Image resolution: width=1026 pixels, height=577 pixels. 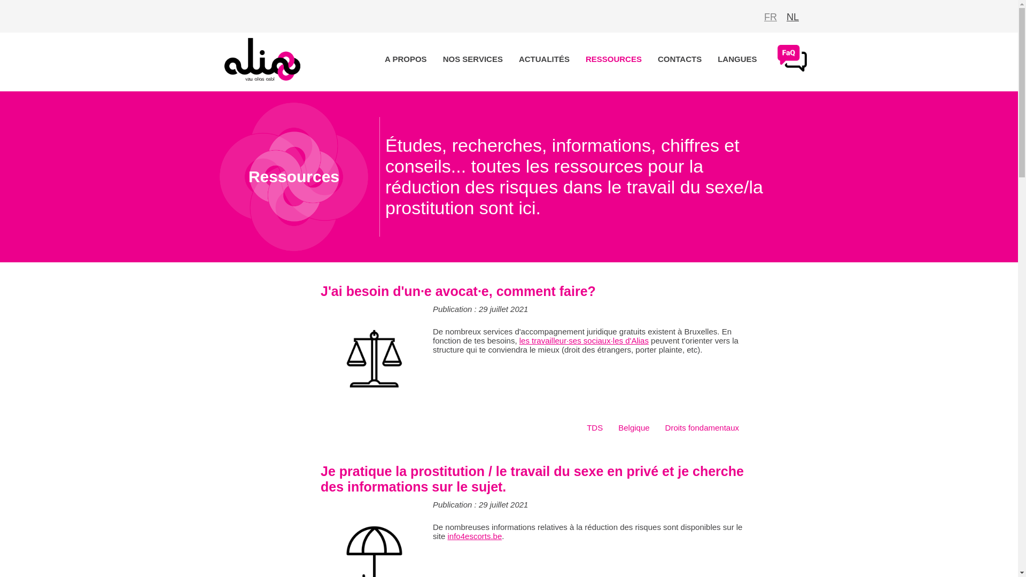 I want to click on CONTACTS, so click(x=680, y=59).